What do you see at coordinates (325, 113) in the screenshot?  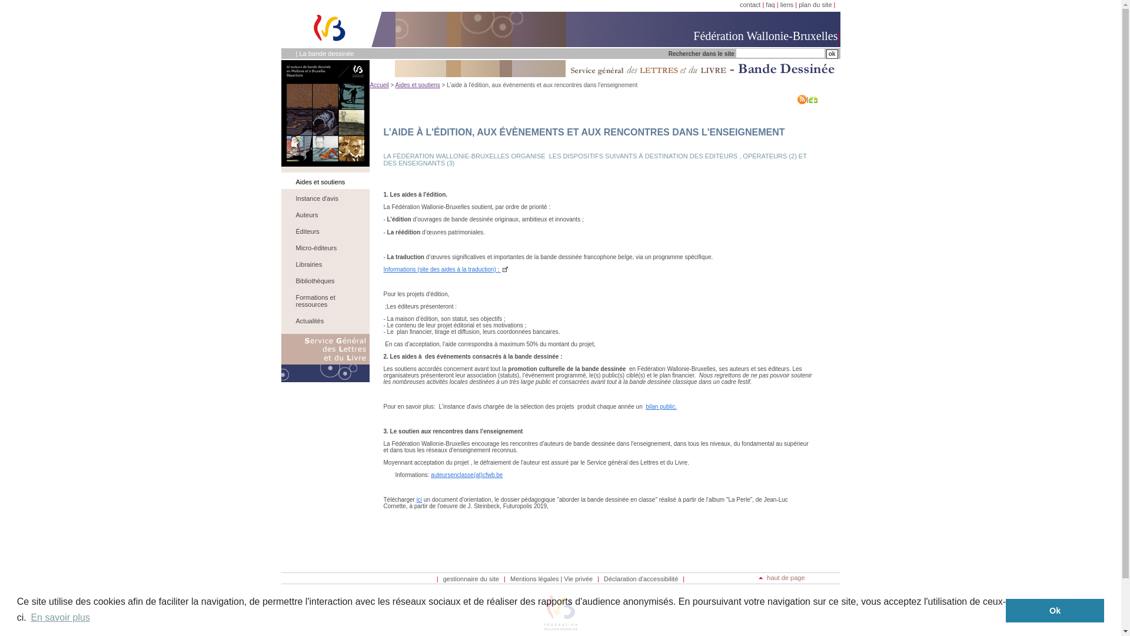 I see `Image d'illustration` at bounding box center [325, 113].